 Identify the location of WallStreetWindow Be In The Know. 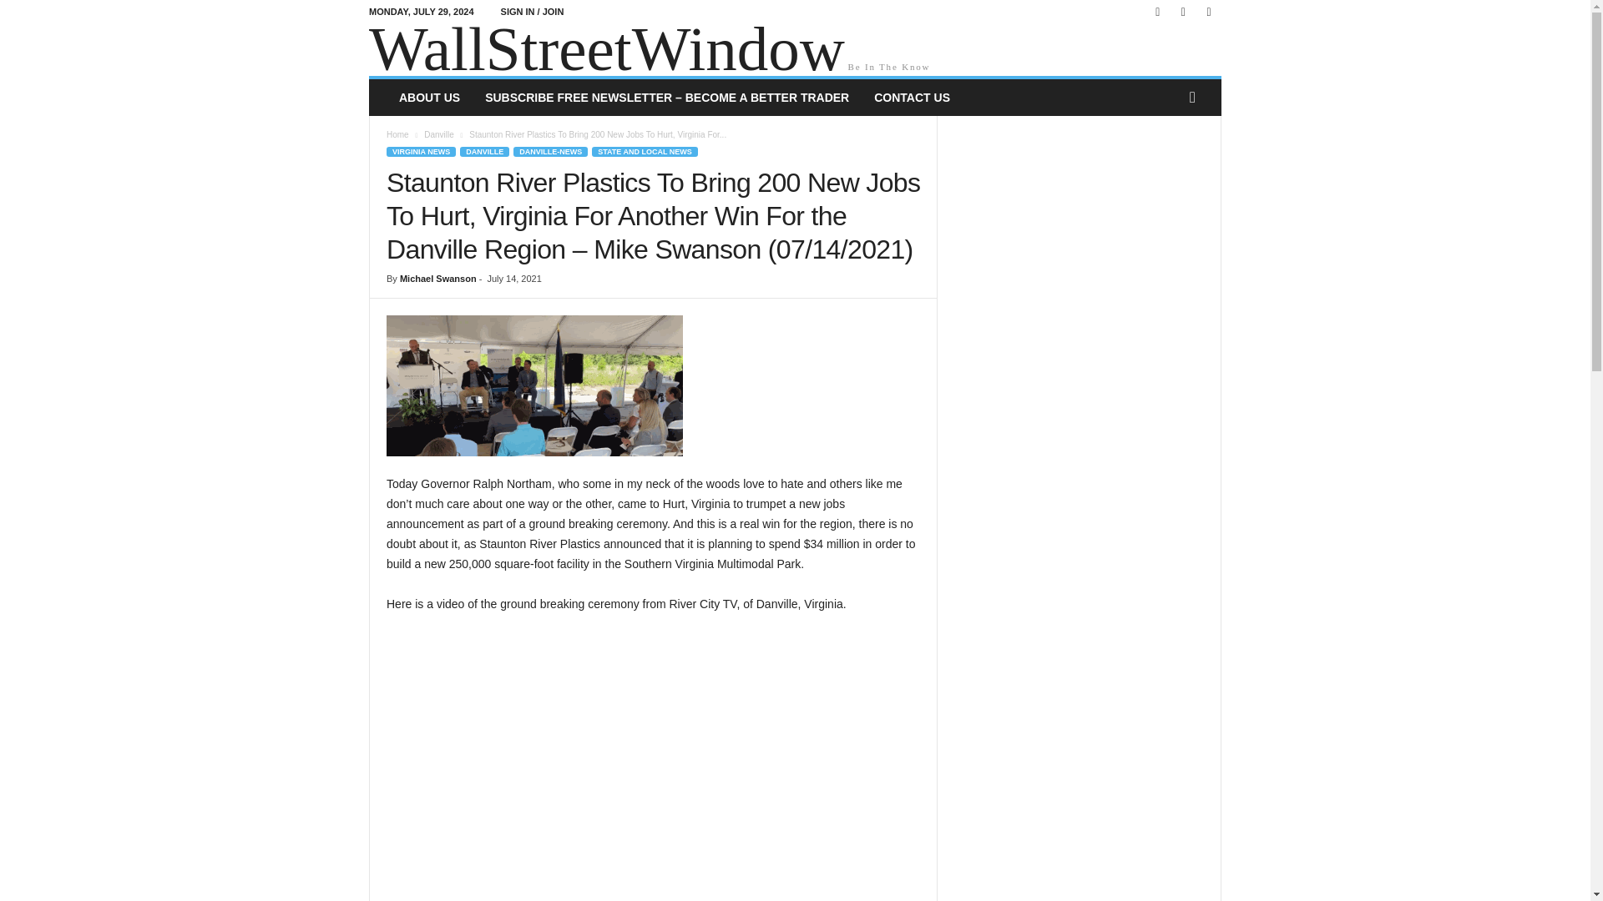
(795, 50).